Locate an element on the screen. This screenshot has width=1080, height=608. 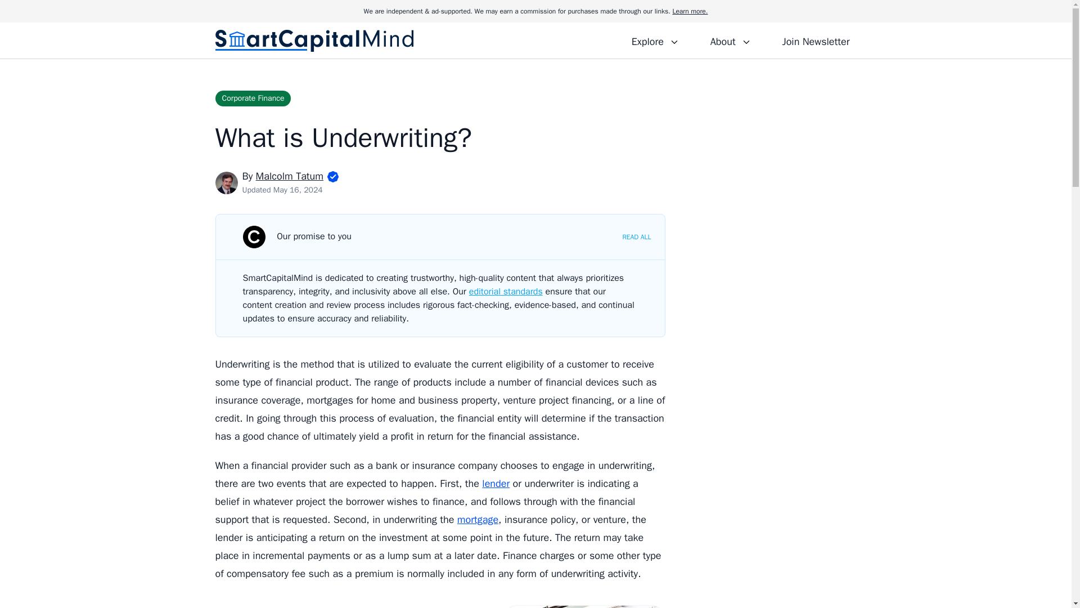
Join Newsletter is located at coordinates (816, 40).